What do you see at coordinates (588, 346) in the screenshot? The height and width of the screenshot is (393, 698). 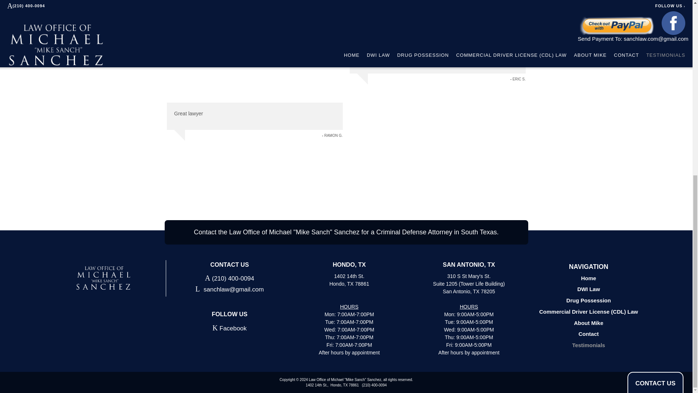 I see `Testimonials` at bounding box center [588, 346].